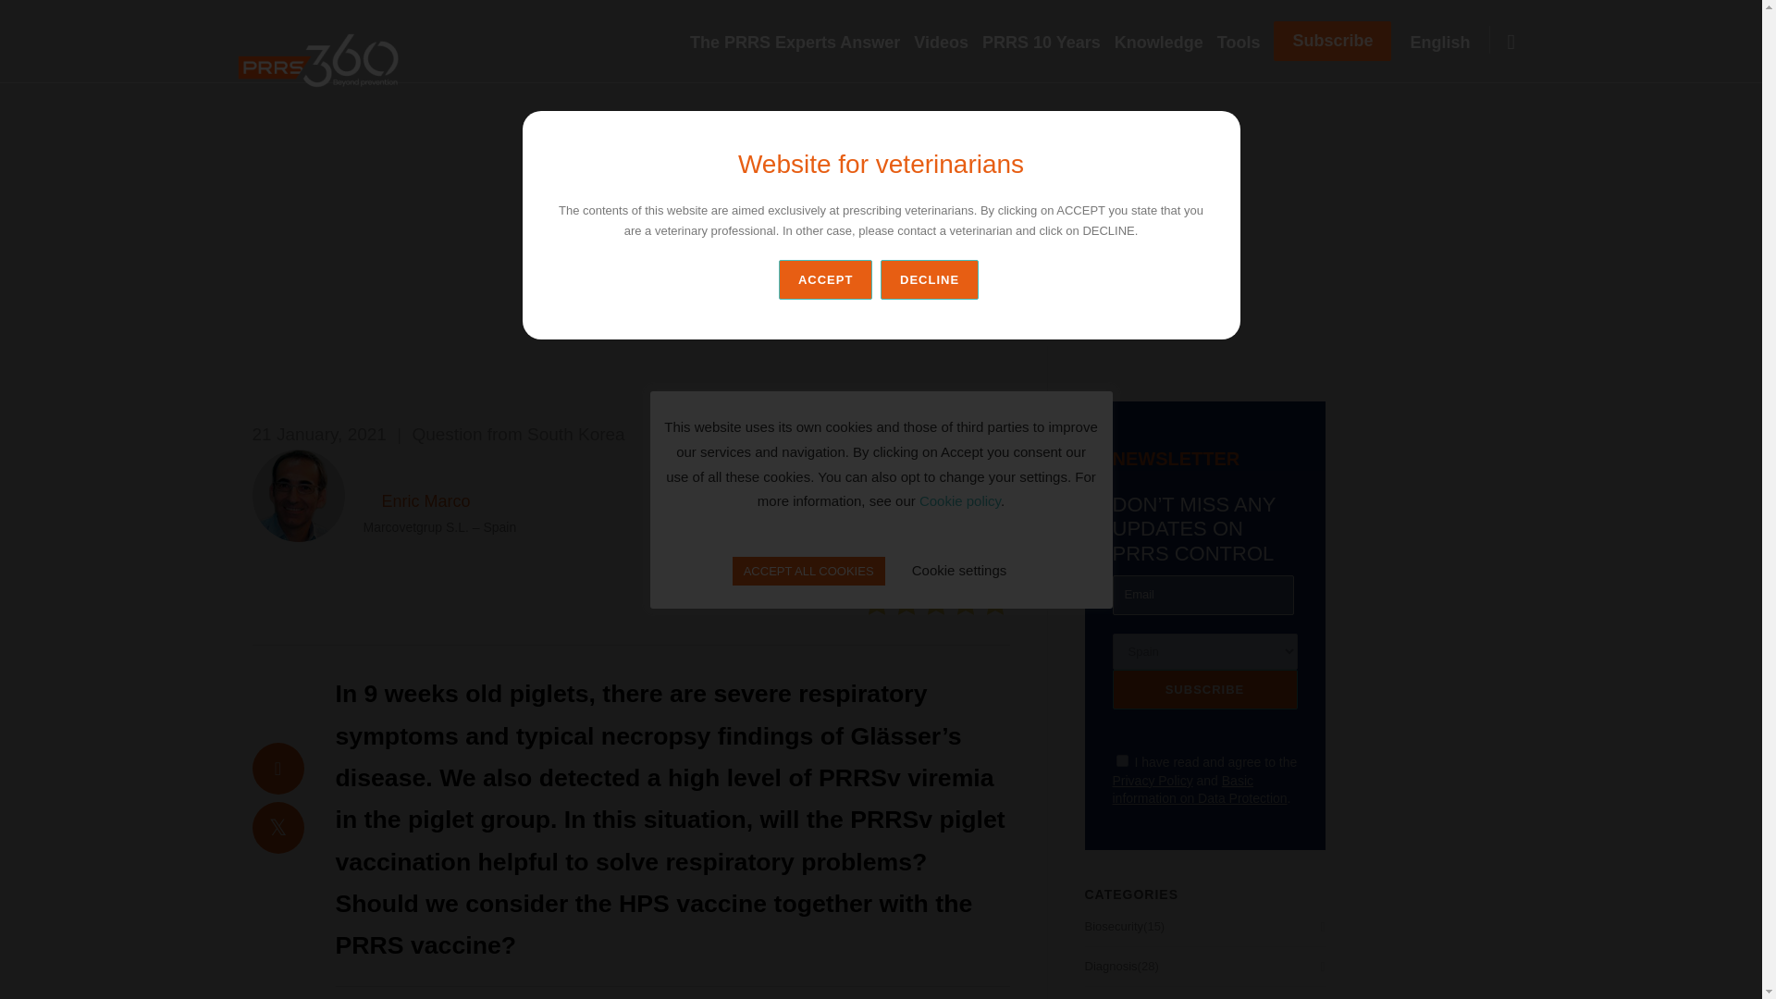 The height and width of the screenshot is (999, 1776). What do you see at coordinates (1121, 760) in the screenshot?
I see `1` at bounding box center [1121, 760].